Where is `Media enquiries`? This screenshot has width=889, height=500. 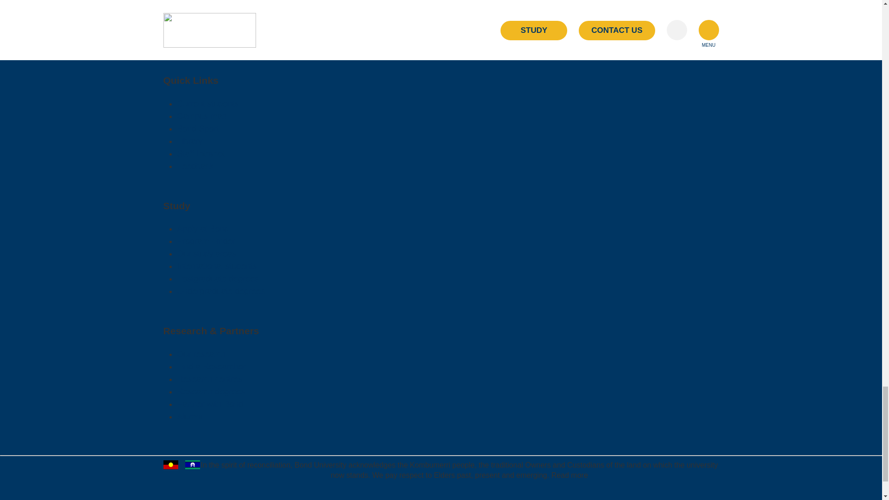 Media enquiries is located at coordinates (206, 16).